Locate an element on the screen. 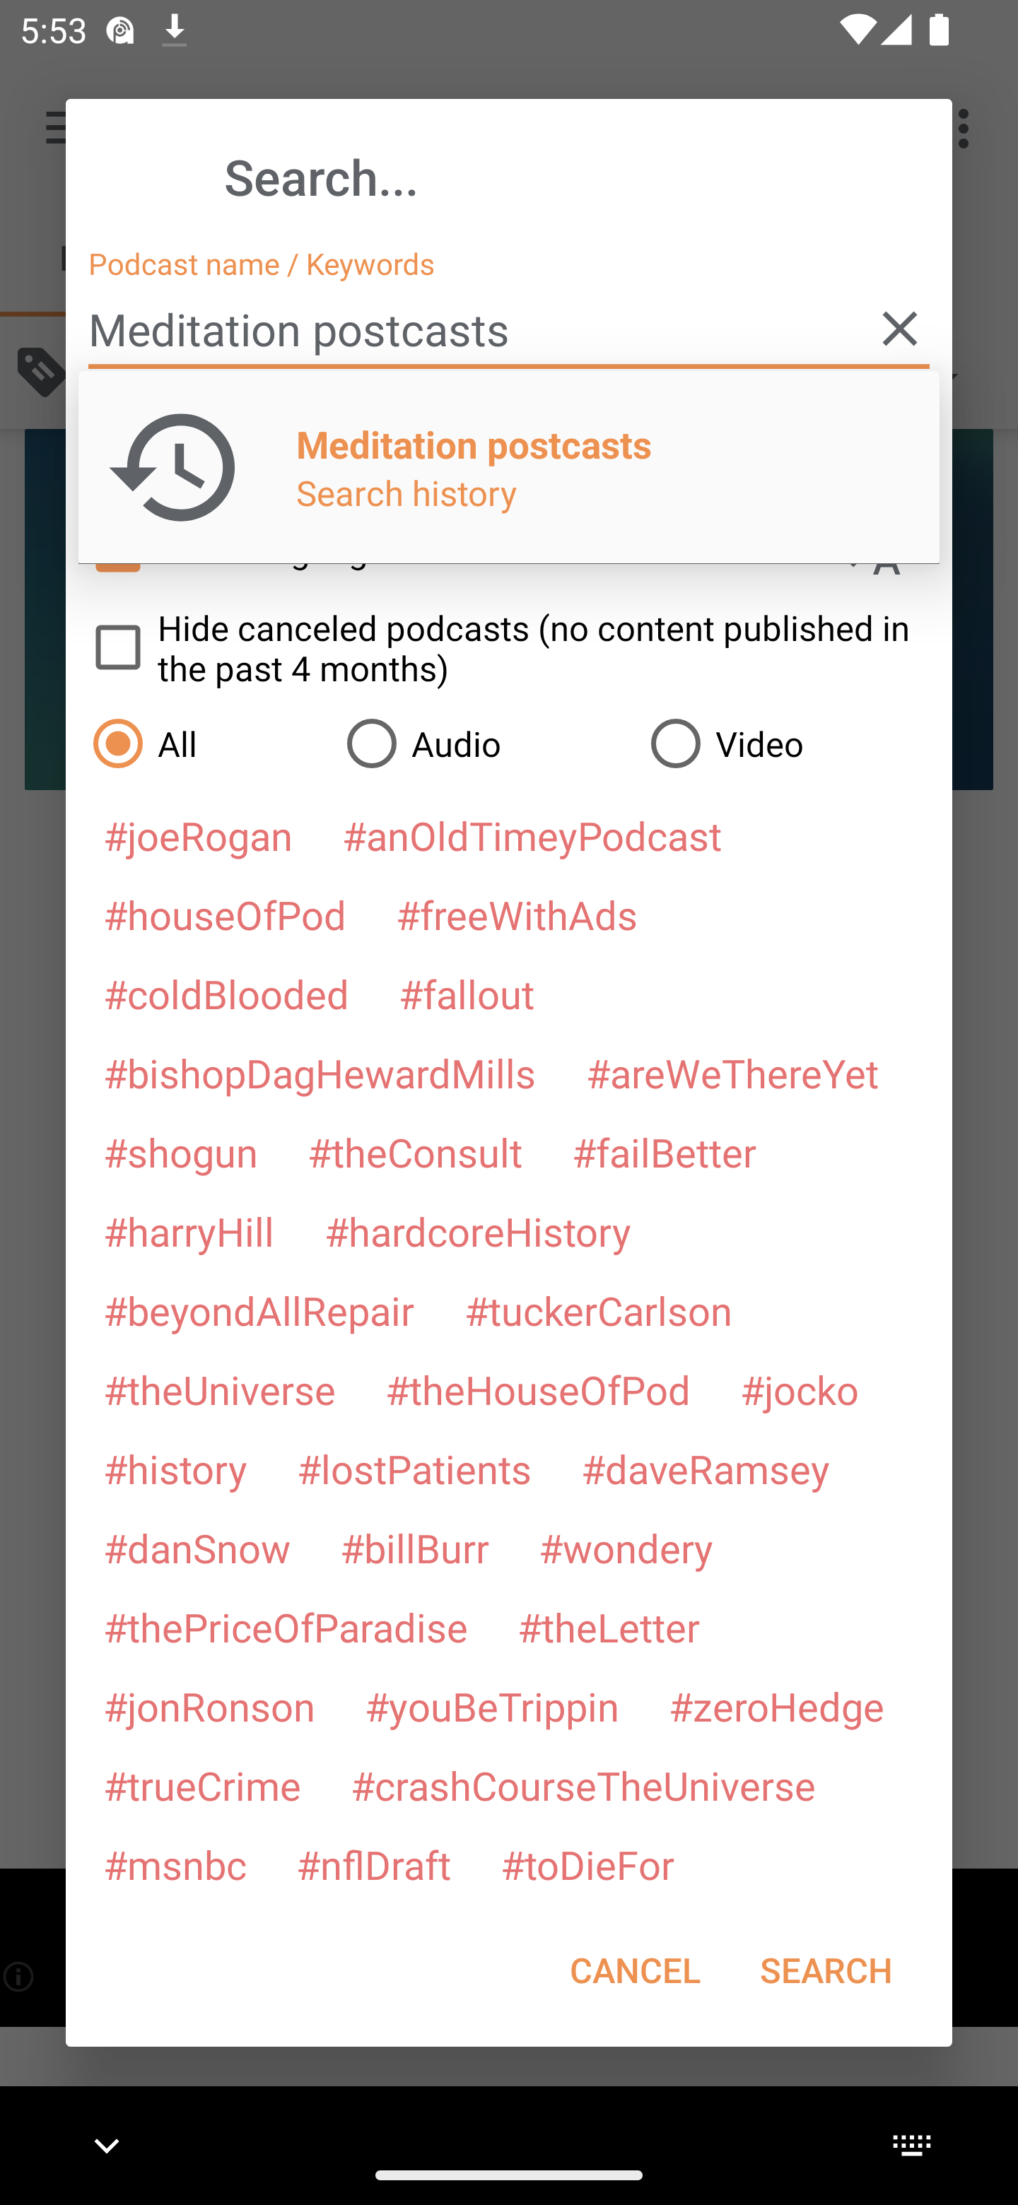 This screenshot has width=1018, height=2205. #wondery is located at coordinates (626, 1548).